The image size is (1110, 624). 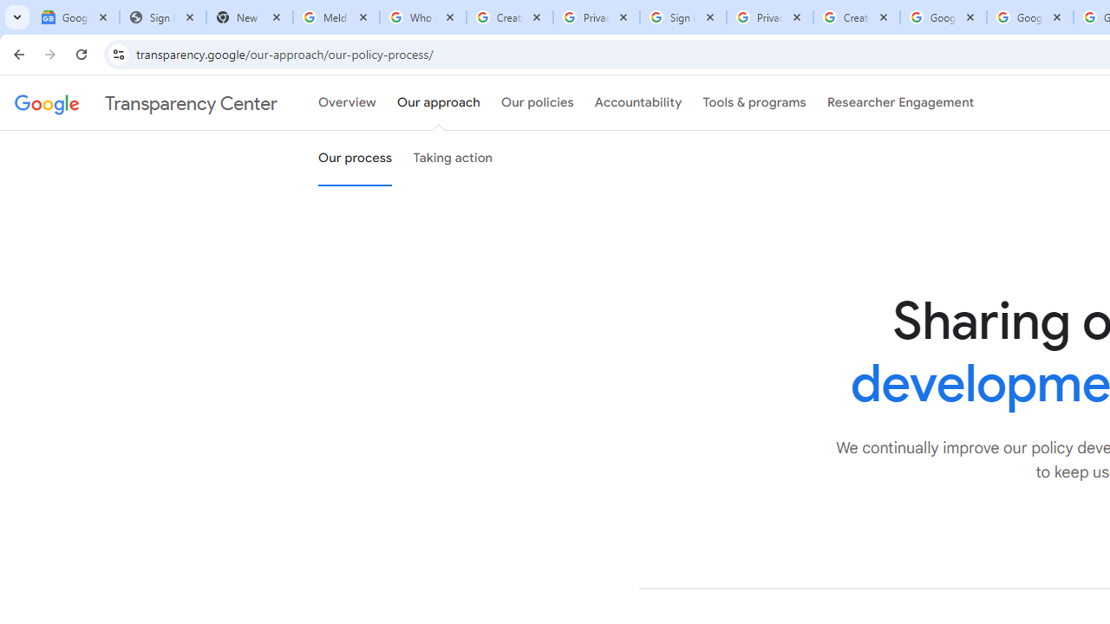 I want to click on Taking action, so click(x=453, y=159).